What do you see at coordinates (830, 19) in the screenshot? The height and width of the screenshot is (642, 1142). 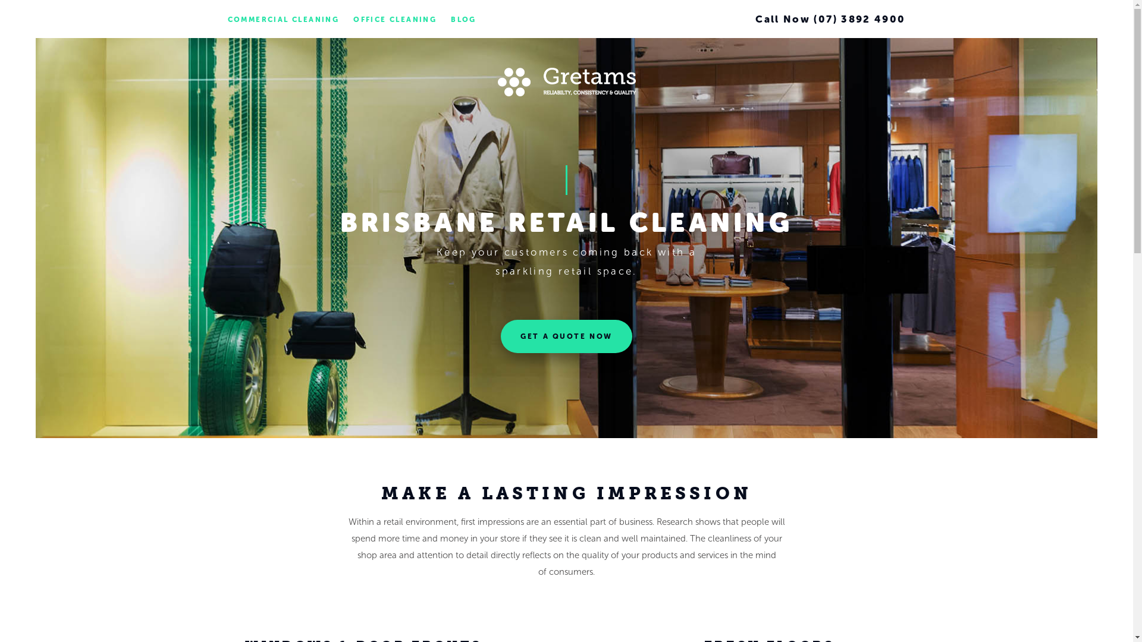 I see `Call Now (07) 3892 4900` at bounding box center [830, 19].